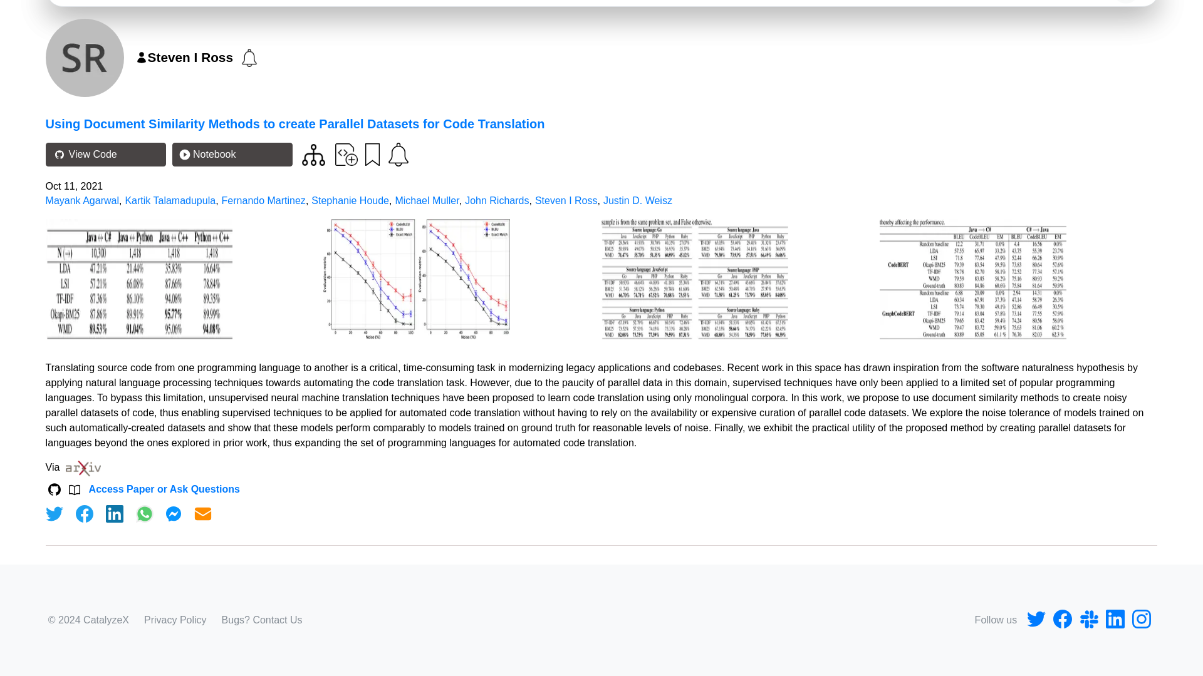  What do you see at coordinates (170, 200) in the screenshot?
I see `Kartik Talamadupula` at bounding box center [170, 200].